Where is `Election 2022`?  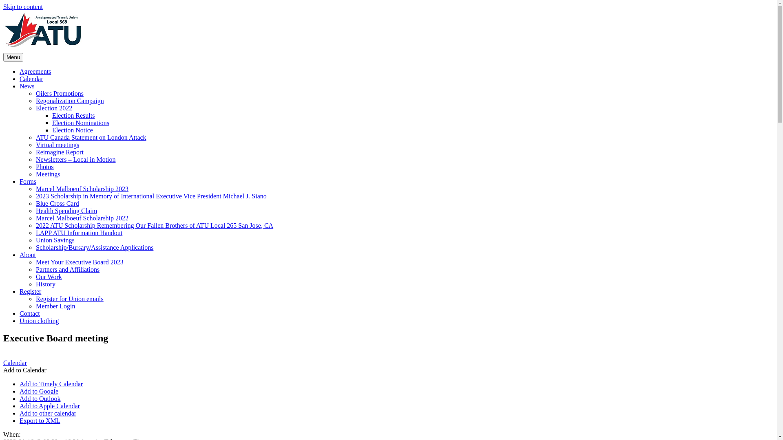 Election 2022 is located at coordinates (54, 108).